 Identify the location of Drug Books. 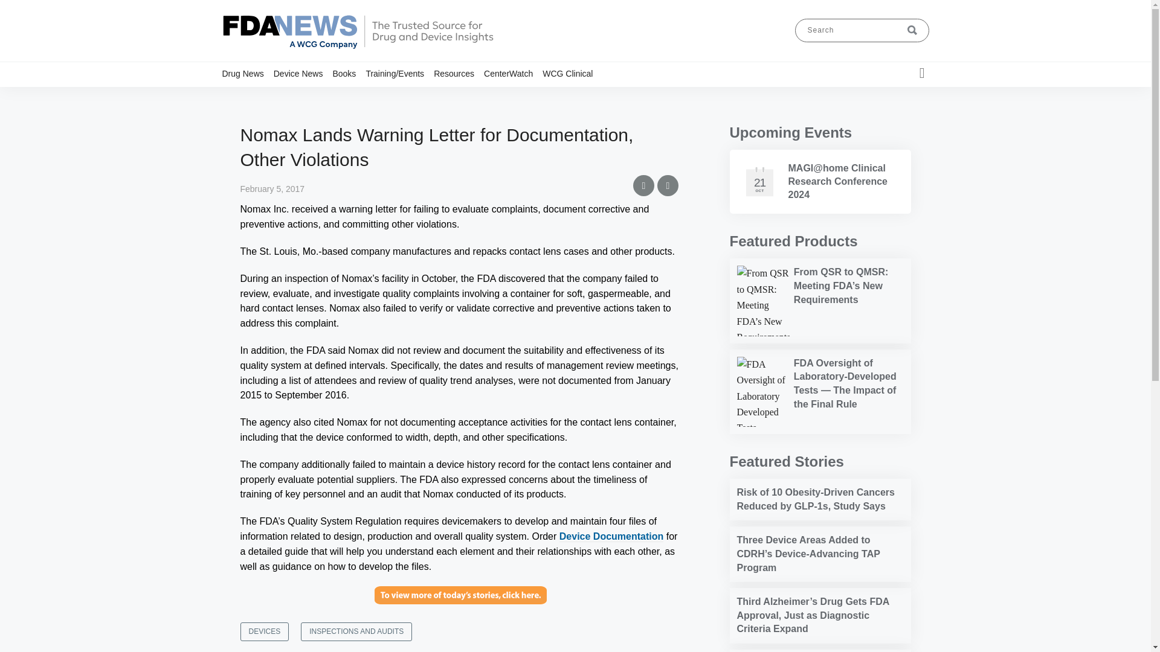
(398, 97).